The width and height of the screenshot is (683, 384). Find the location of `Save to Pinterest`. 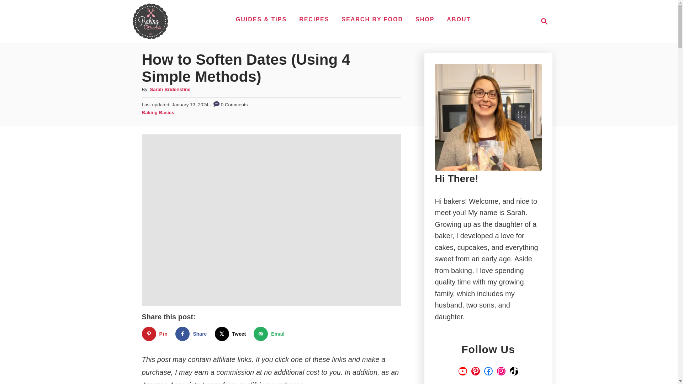

Save to Pinterest is located at coordinates (156, 334).